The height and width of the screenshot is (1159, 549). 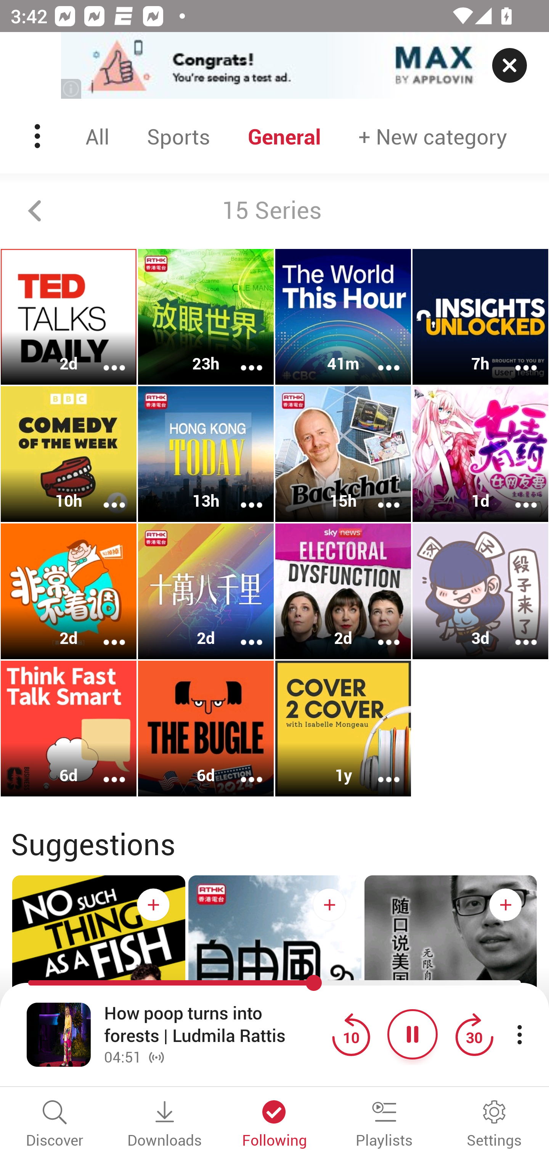 What do you see at coordinates (104, 358) in the screenshot?
I see `More options` at bounding box center [104, 358].